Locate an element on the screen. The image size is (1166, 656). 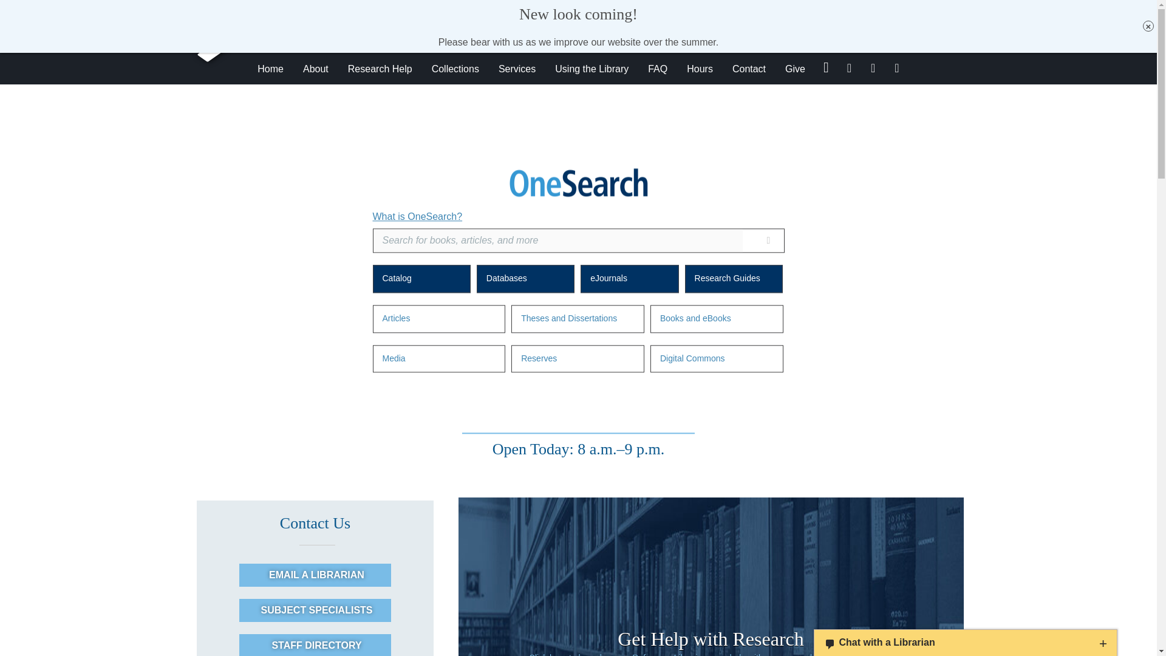
Search for books, articles, and more is located at coordinates (557, 240).